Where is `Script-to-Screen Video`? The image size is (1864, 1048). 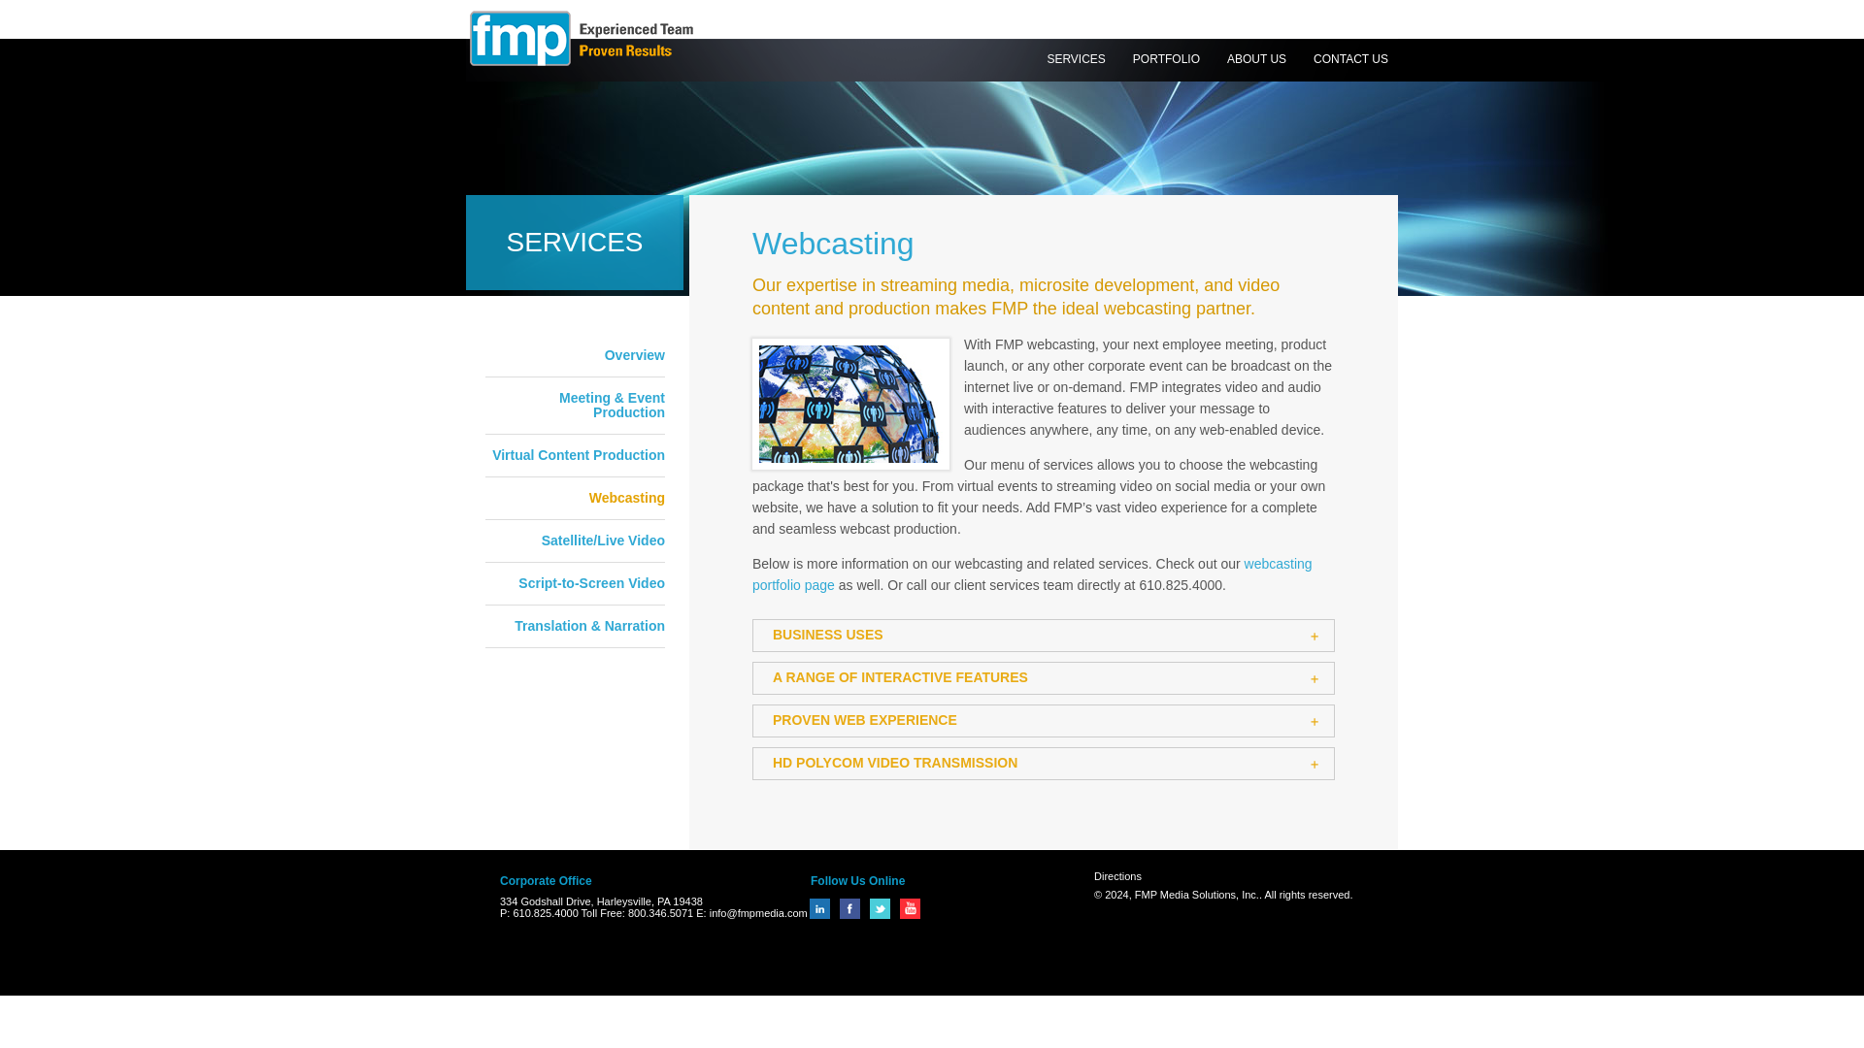 Script-to-Screen Video is located at coordinates (575, 583).